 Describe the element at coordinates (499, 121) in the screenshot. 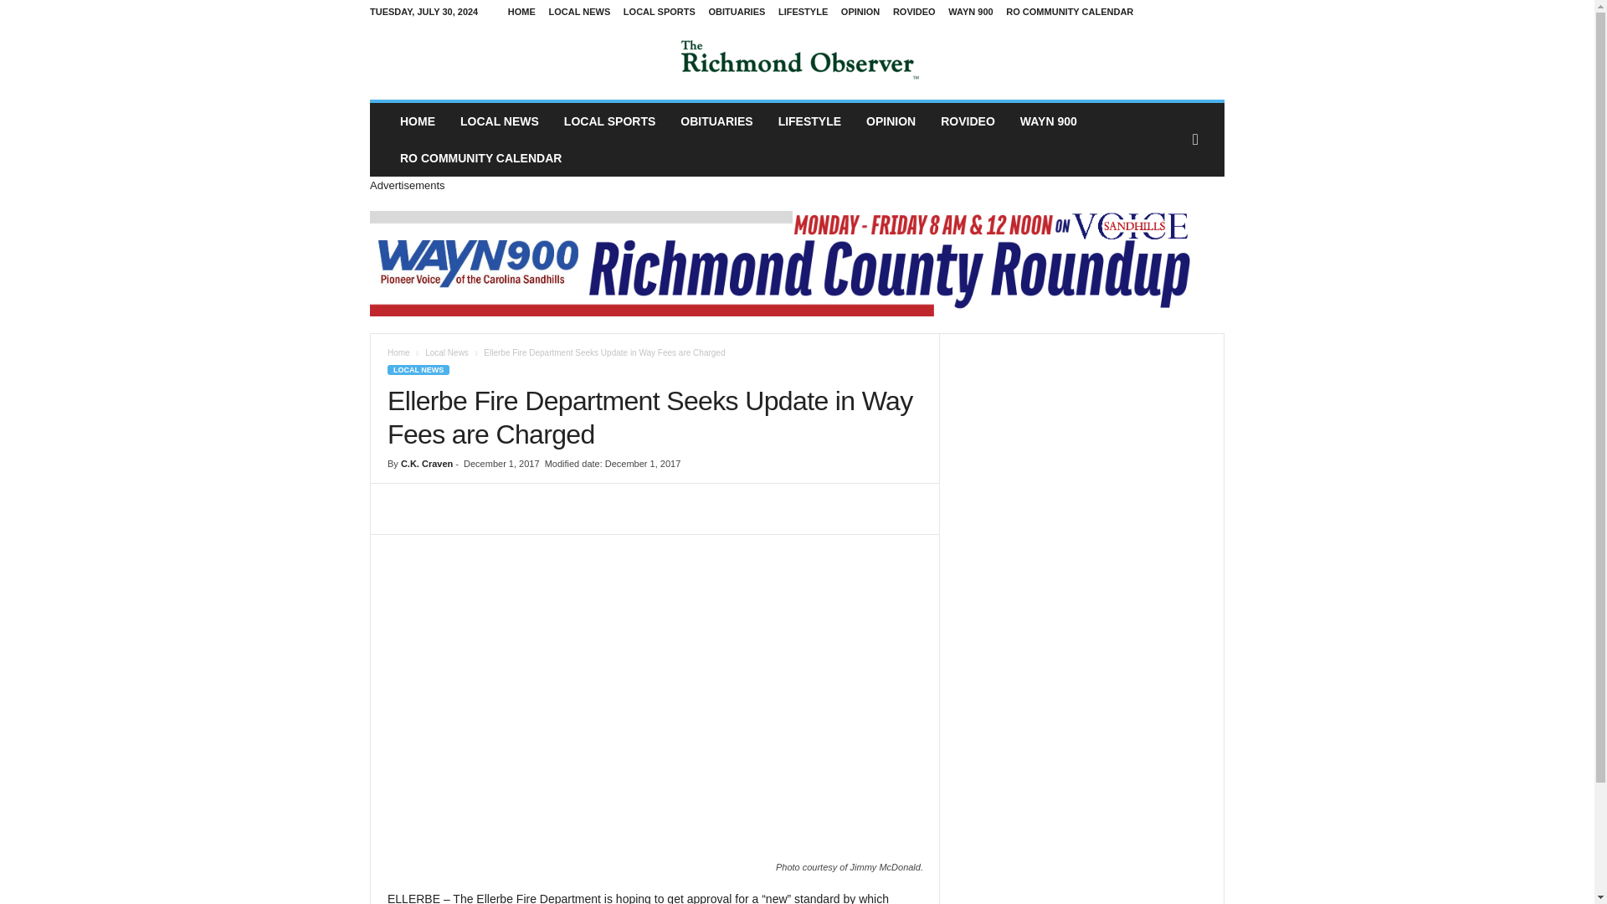

I see `LOCAL NEWS` at that location.